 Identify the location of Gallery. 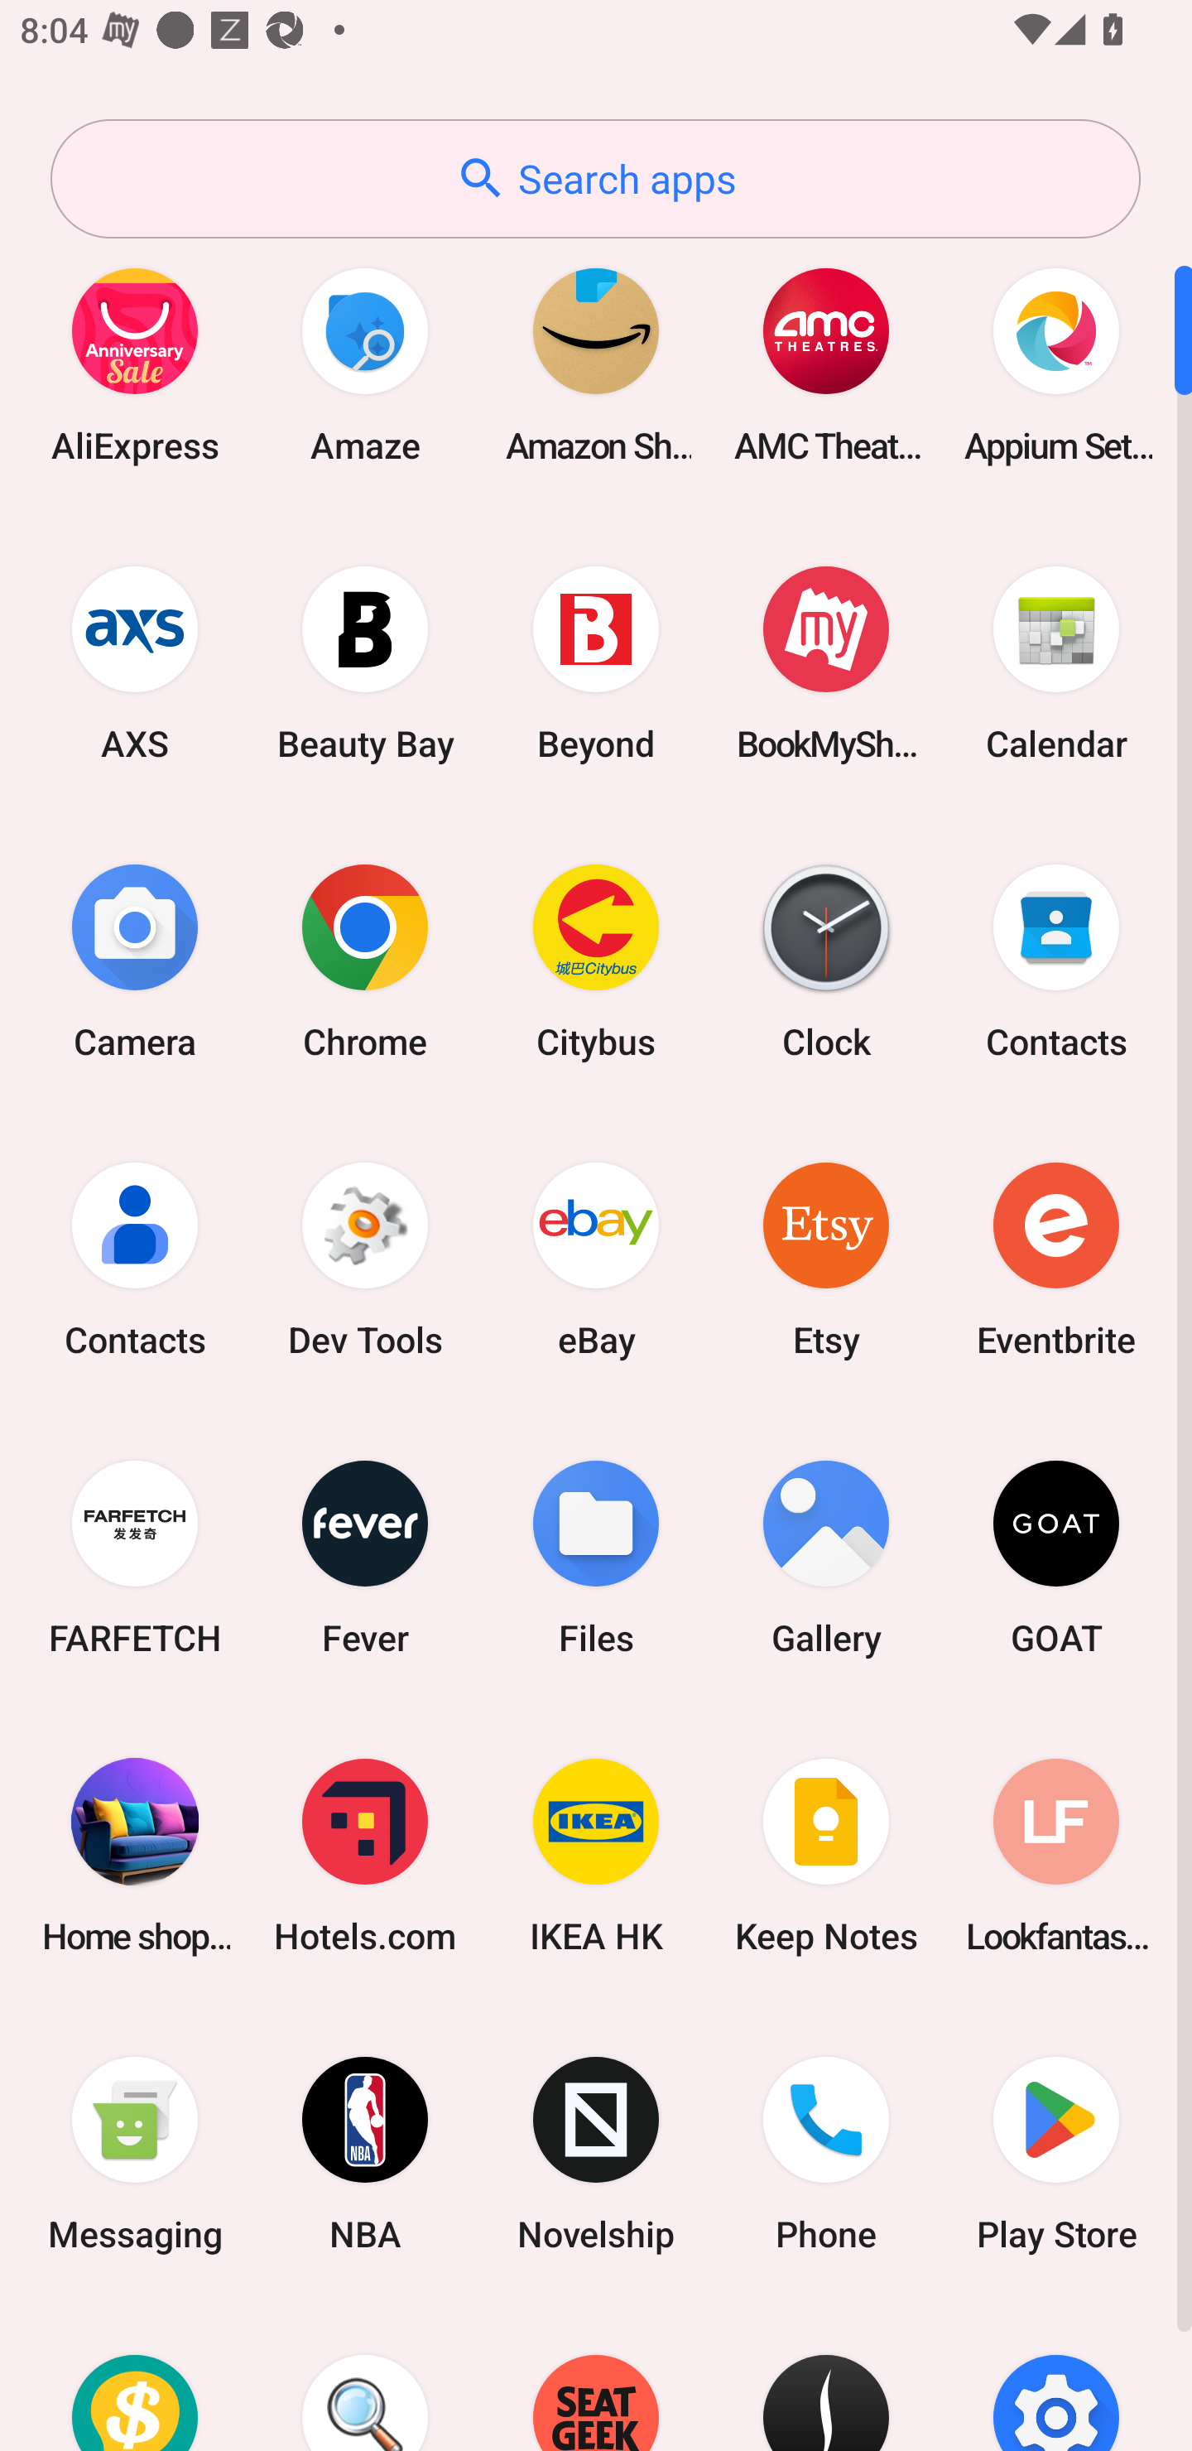
(826, 1557).